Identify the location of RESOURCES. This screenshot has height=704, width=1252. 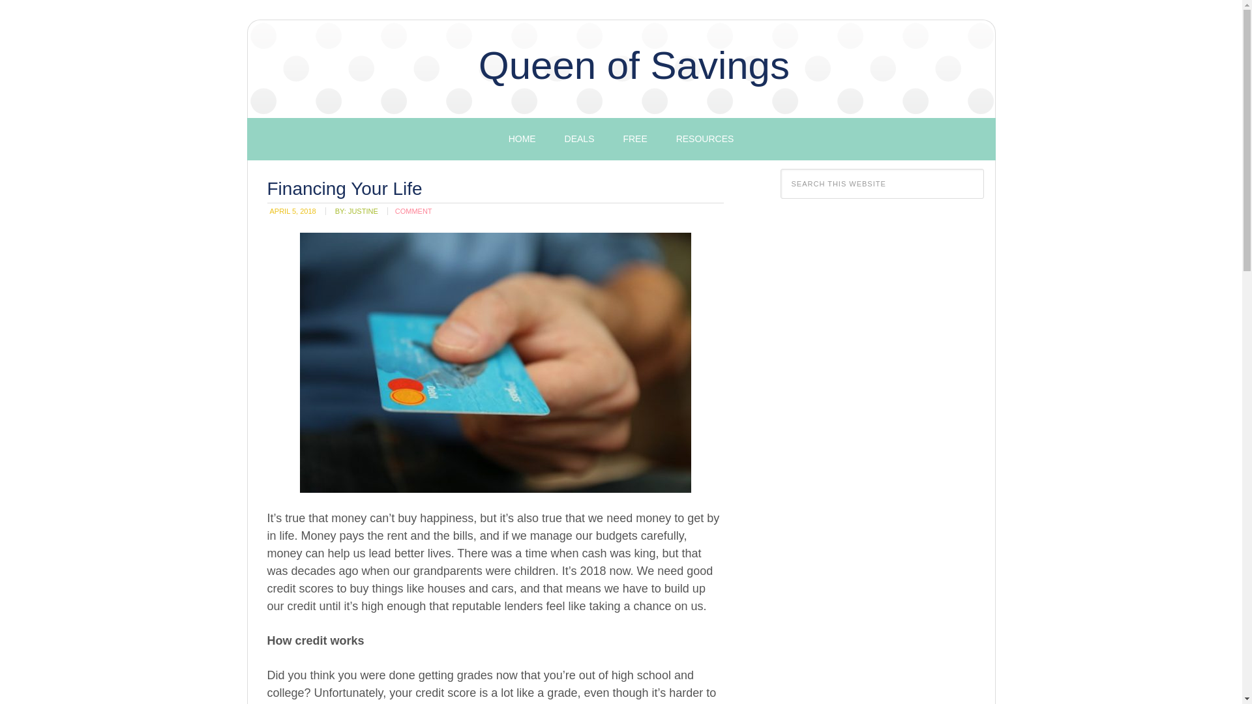
(706, 139).